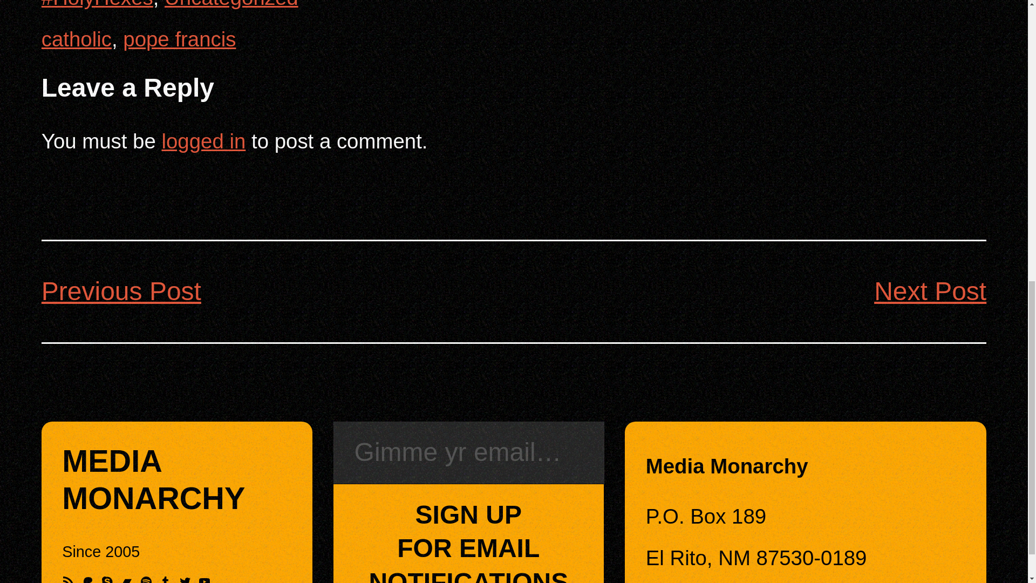 This screenshot has height=583, width=1036. Describe the element at coordinates (121, 291) in the screenshot. I see `Next Post` at that location.